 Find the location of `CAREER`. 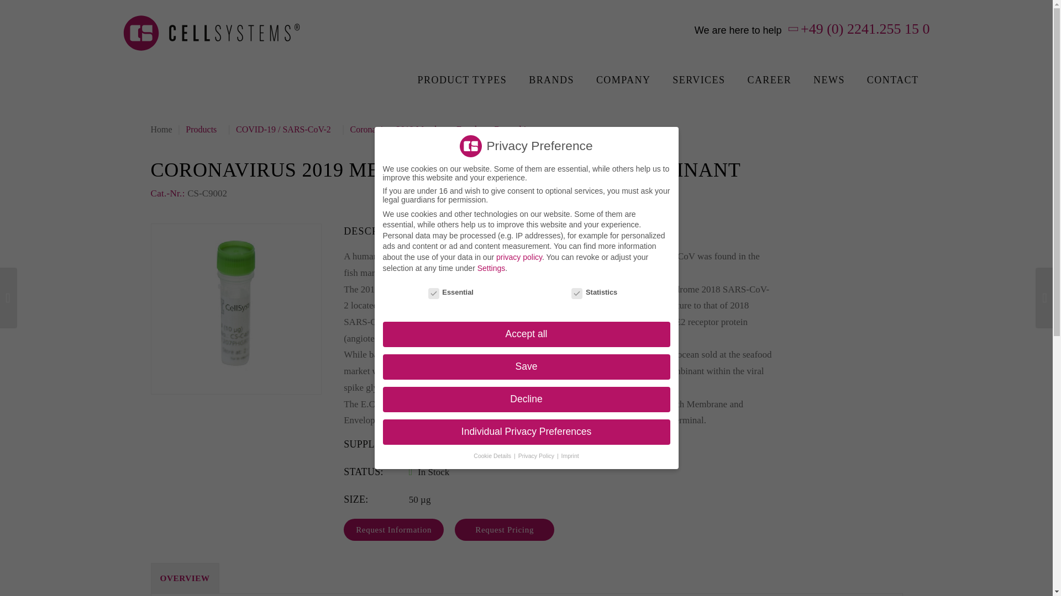

CAREER is located at coordinates (769, 79).